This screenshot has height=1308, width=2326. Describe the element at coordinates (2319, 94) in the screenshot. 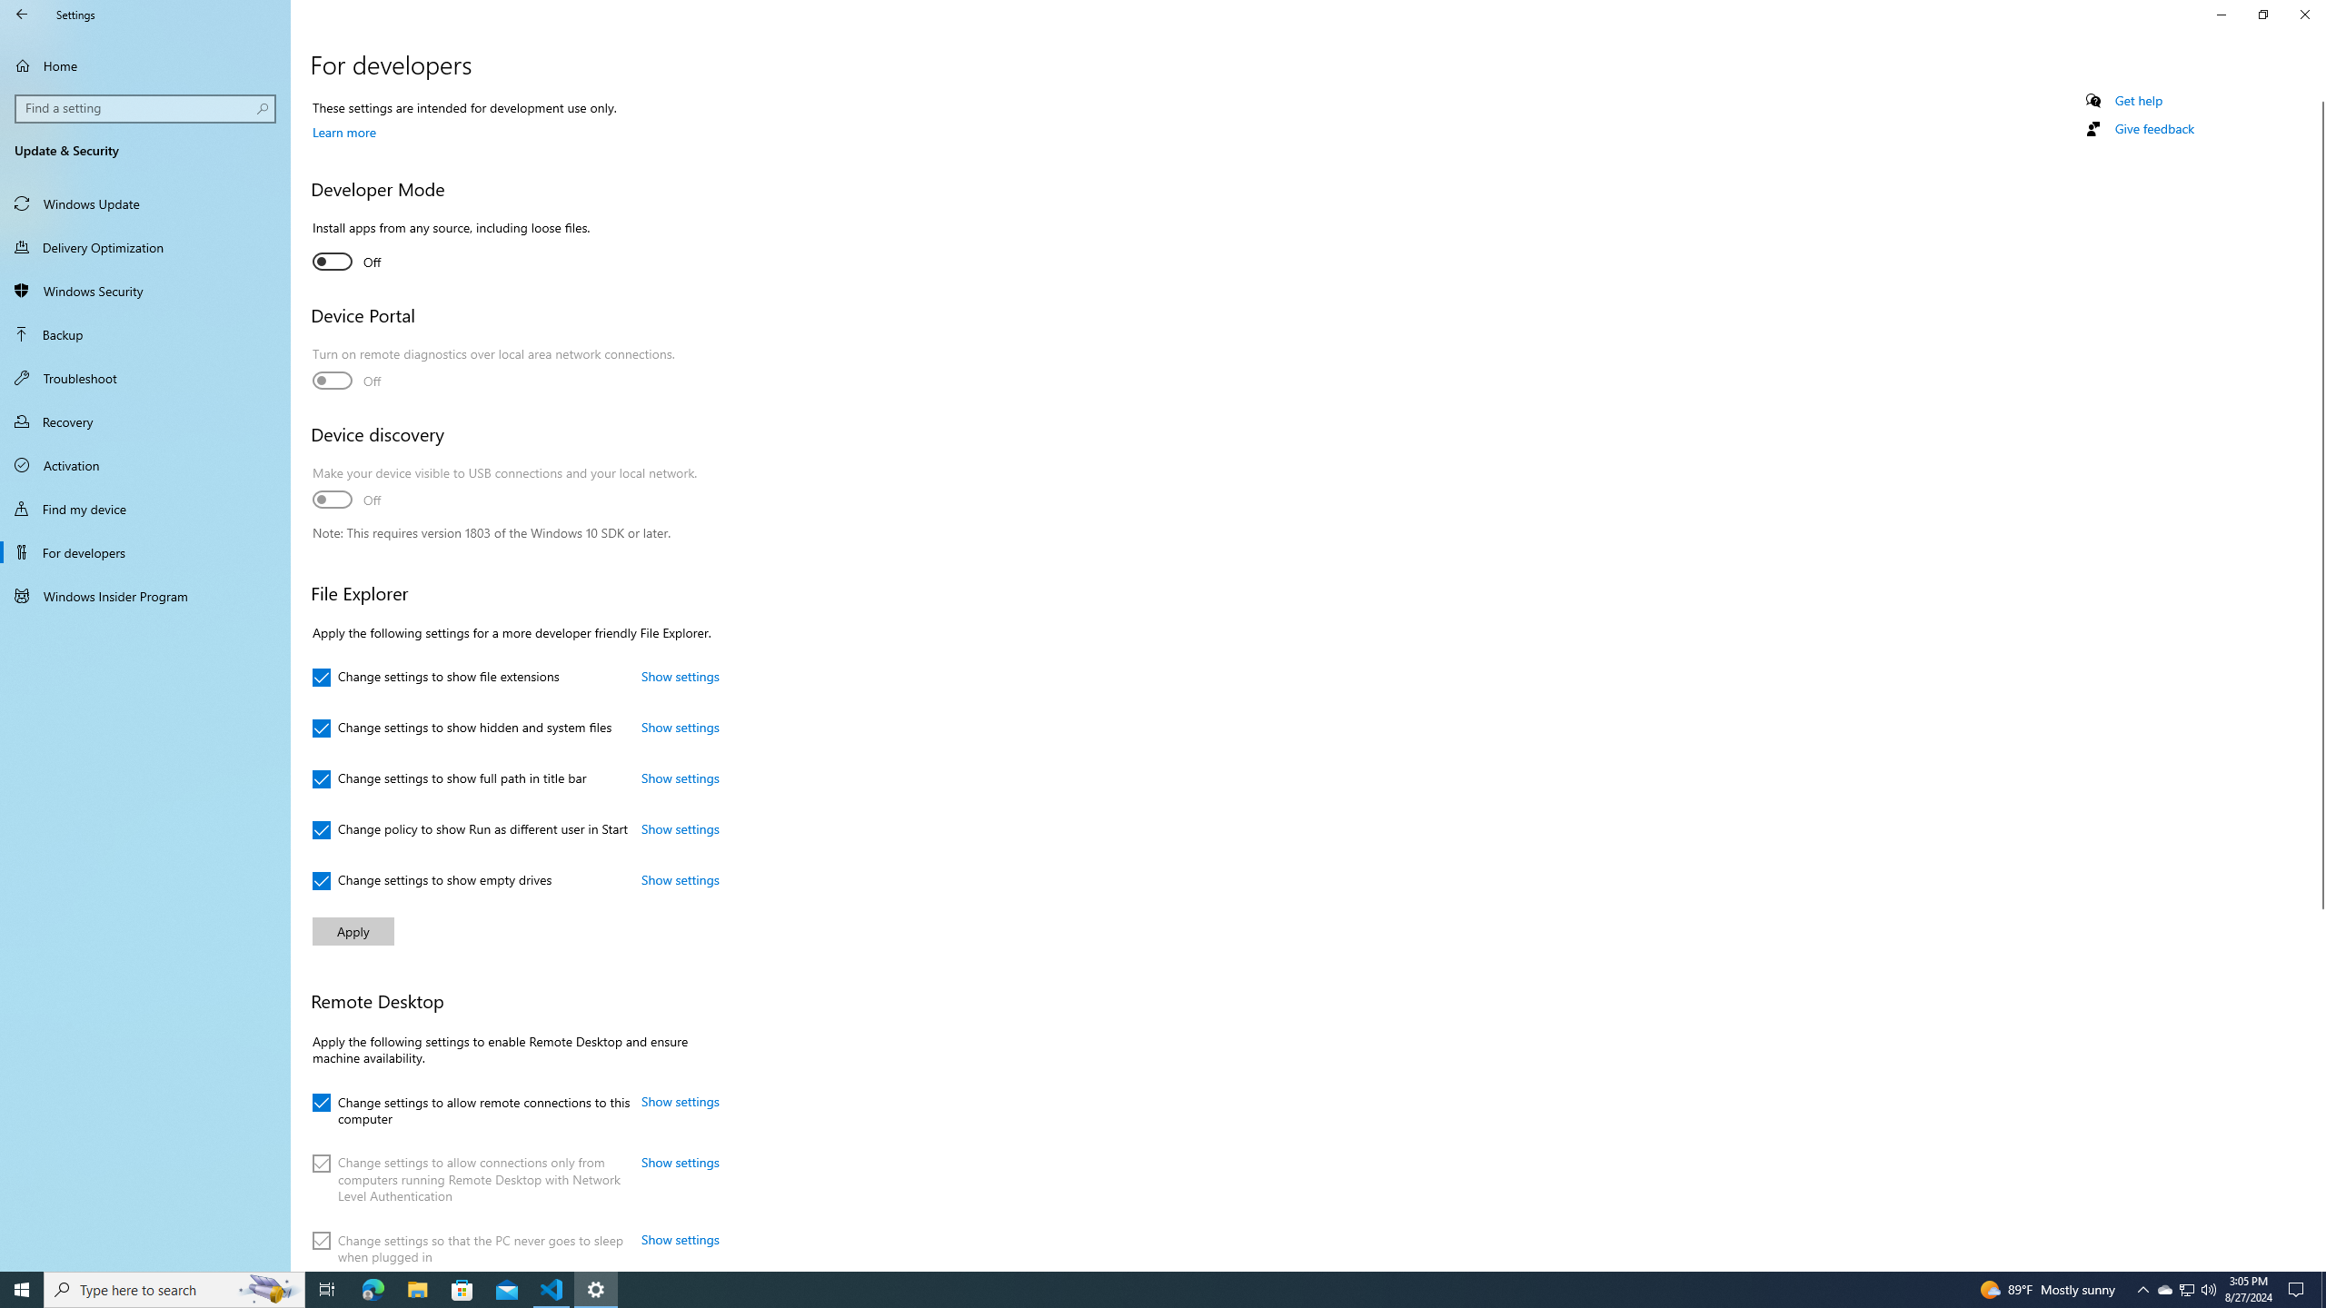

I see `Vertical Small Decrease` at that location.